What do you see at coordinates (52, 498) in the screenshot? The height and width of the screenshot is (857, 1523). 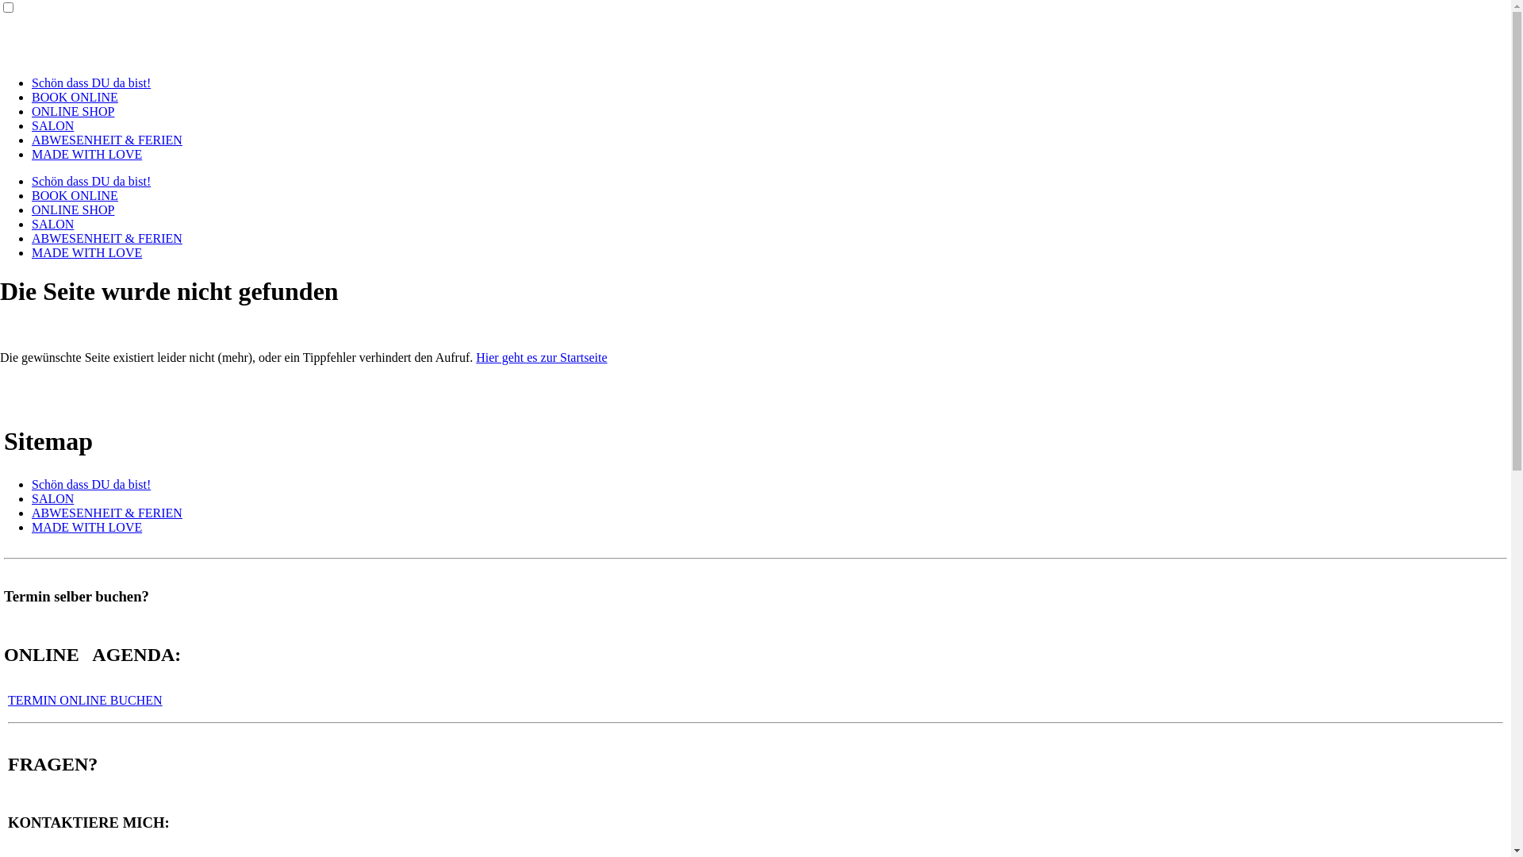 I see `SALON` at bounding box center [52, 498].